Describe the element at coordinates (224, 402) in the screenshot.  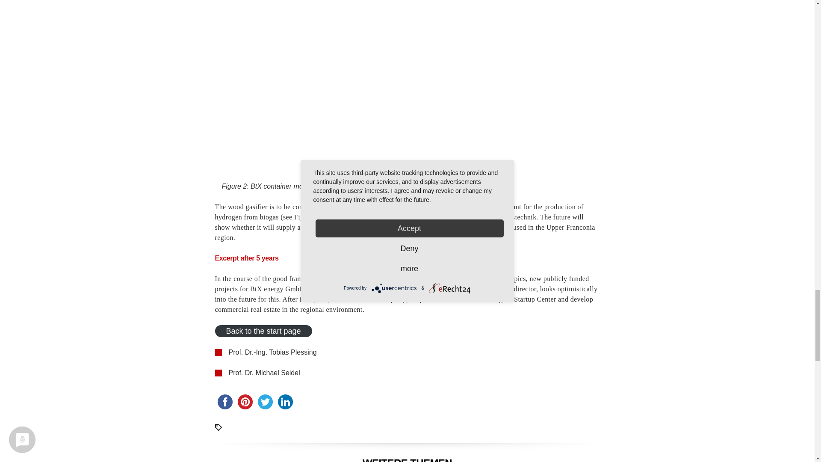
I see `facebook` at that location.